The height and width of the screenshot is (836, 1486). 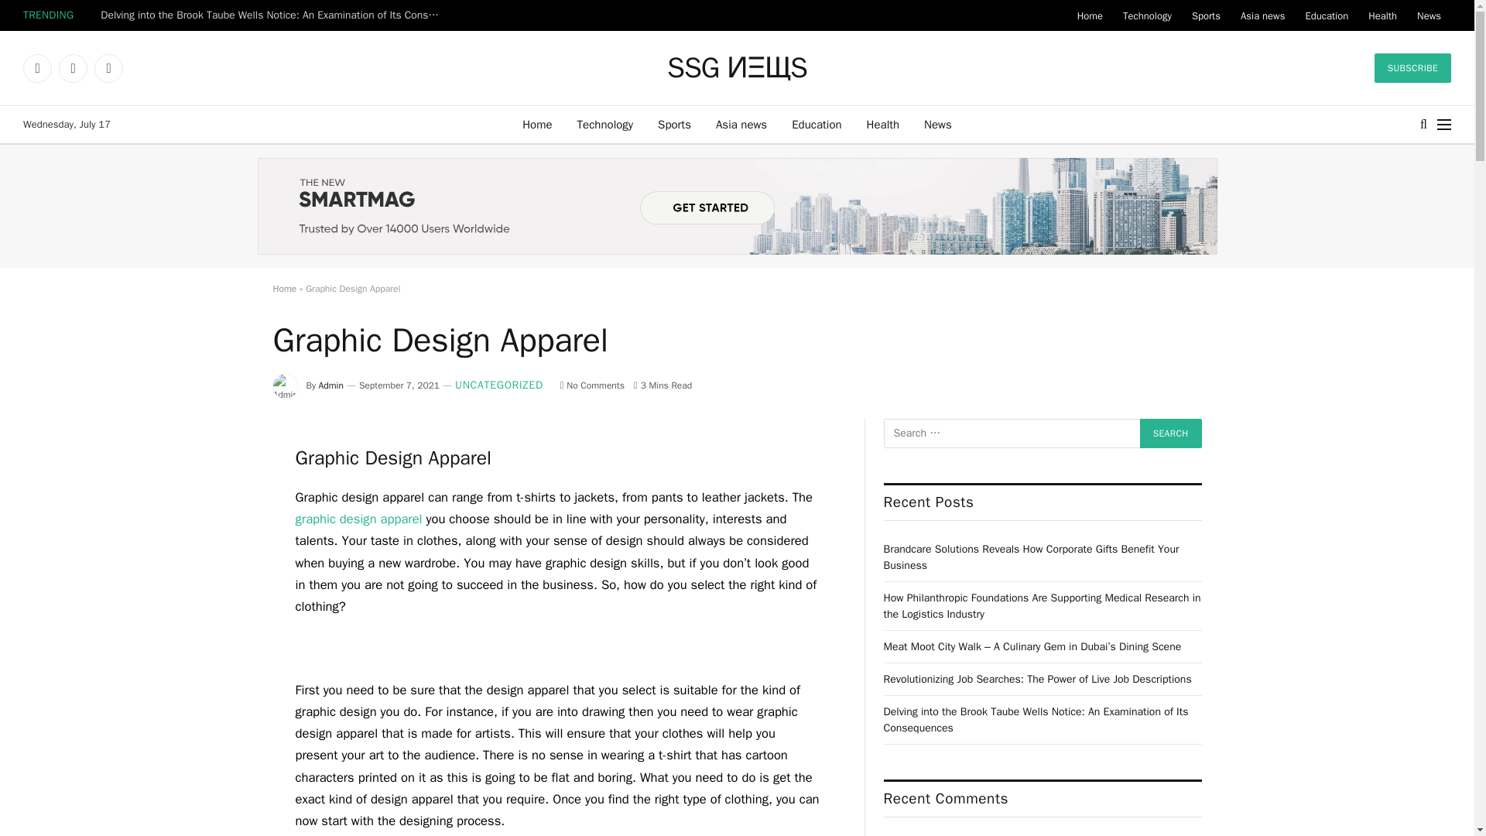 I want to click on Education, so click(x=1326, y=15).